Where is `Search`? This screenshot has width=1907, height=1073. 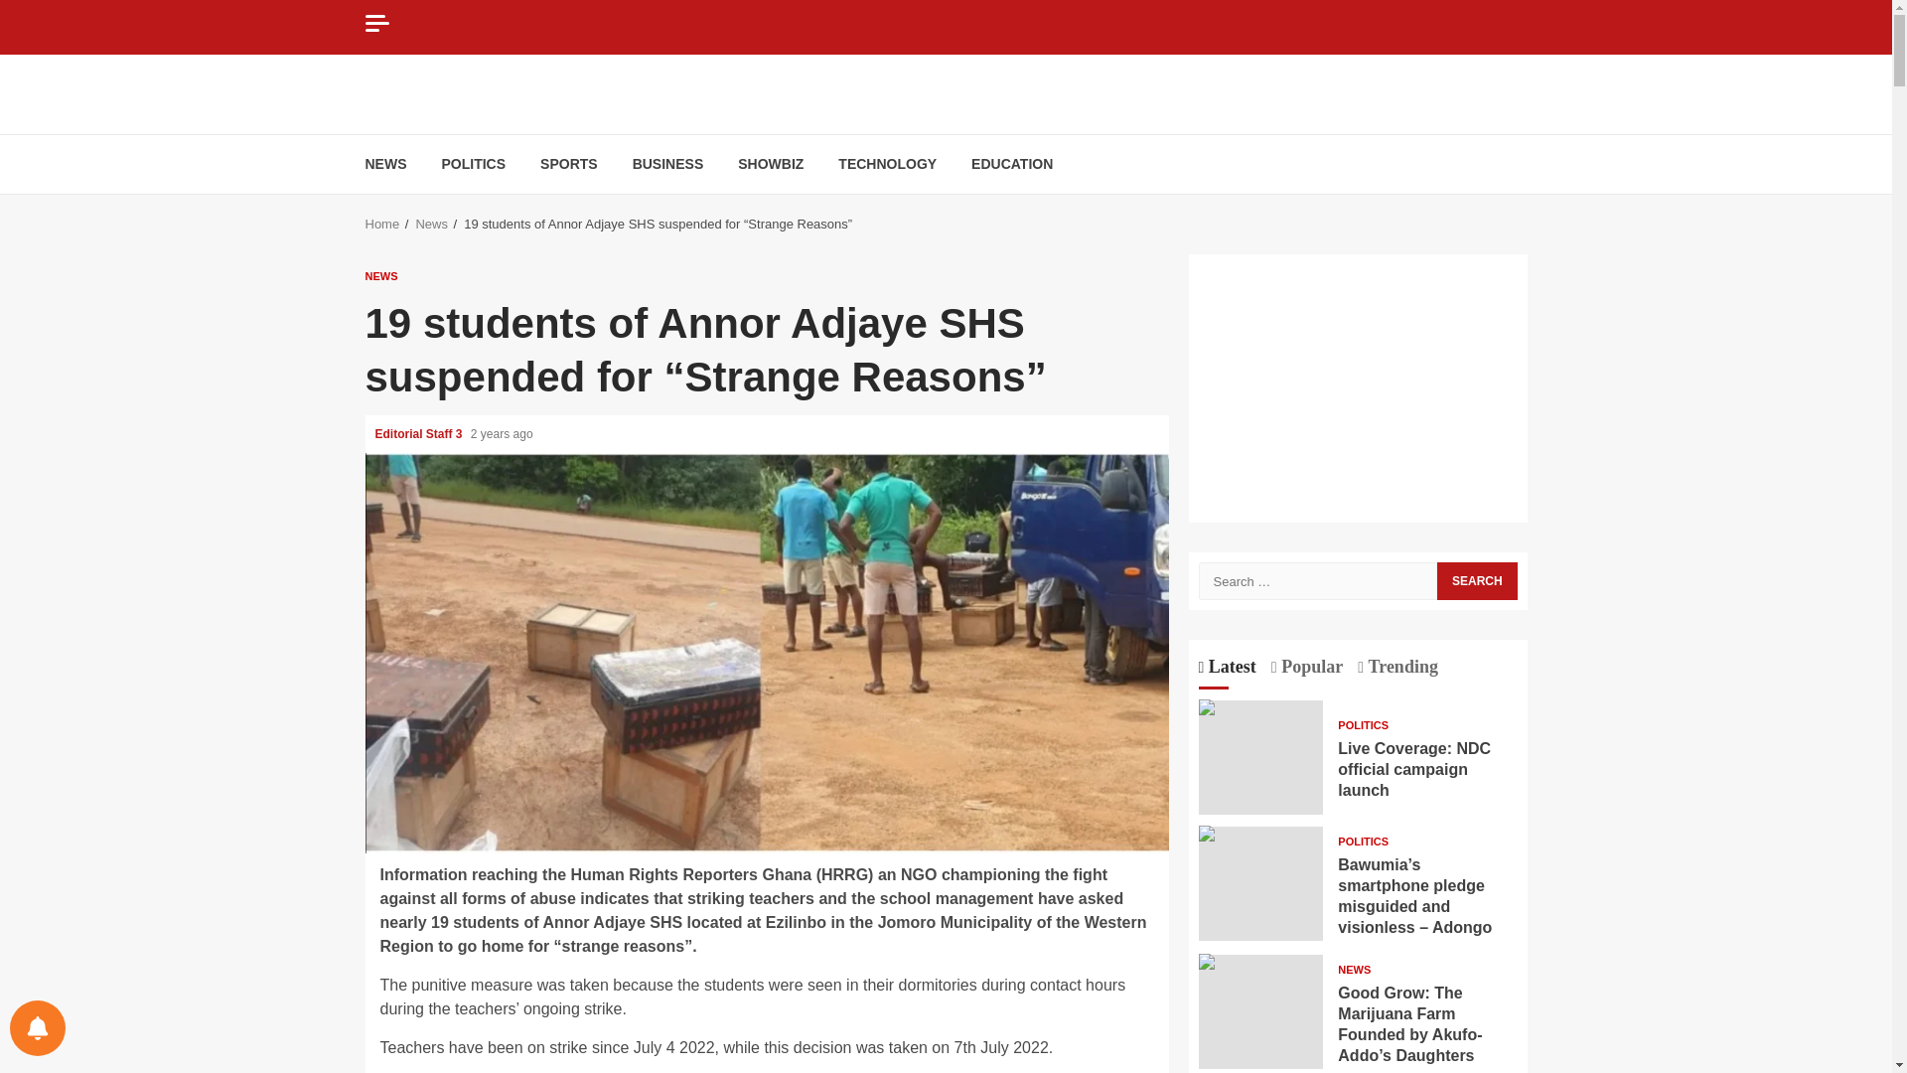 Search is located at coordinates (1476, 580).